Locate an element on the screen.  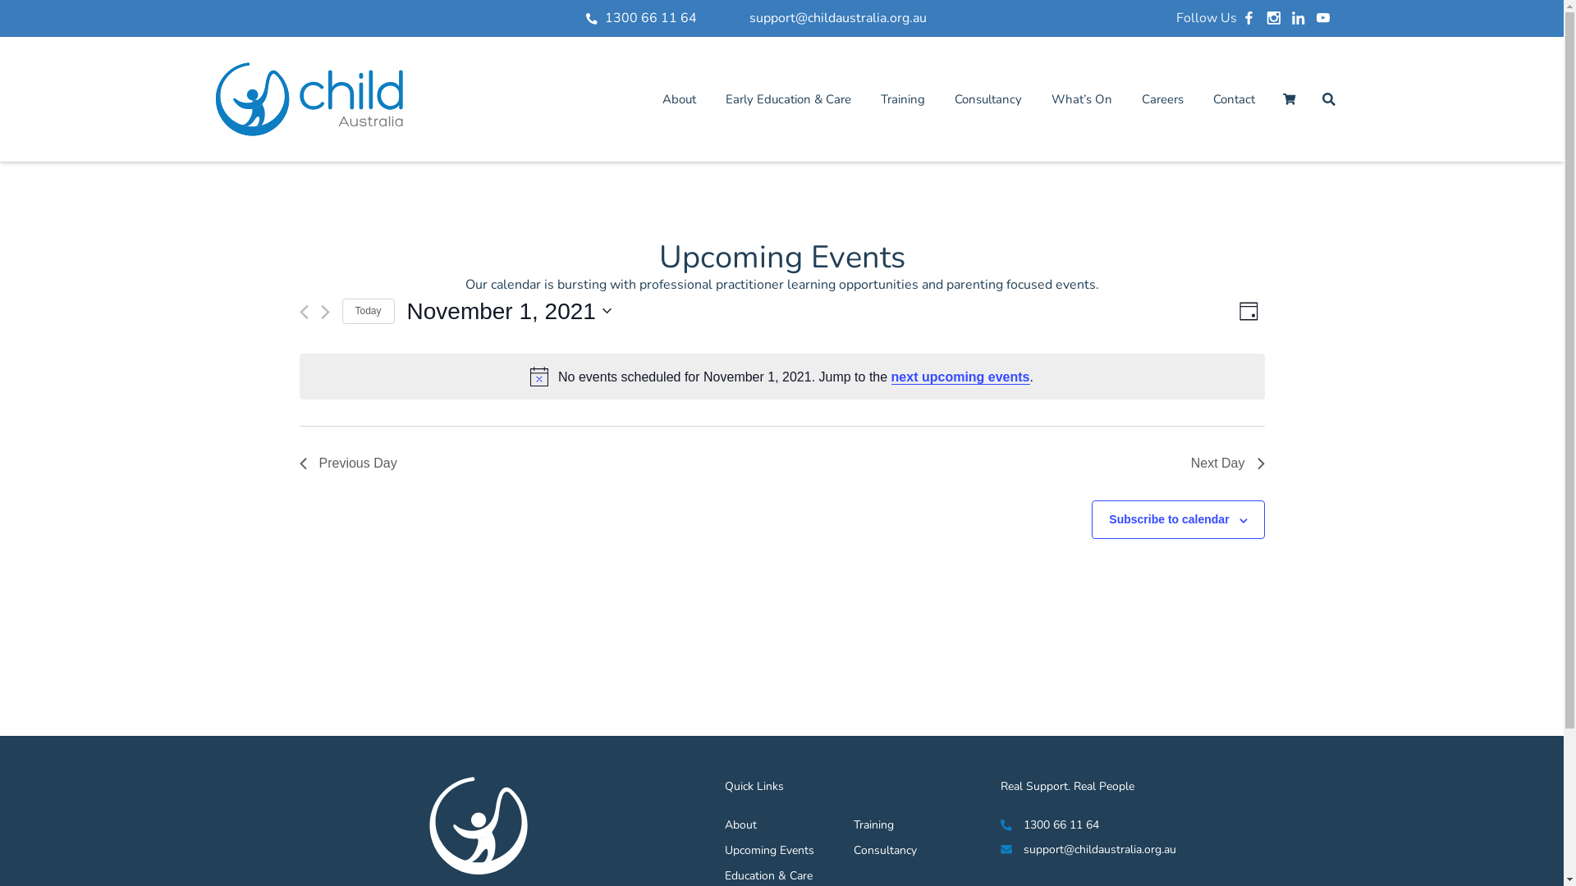
November 1, 2021 is located at coordinates (509, 312).